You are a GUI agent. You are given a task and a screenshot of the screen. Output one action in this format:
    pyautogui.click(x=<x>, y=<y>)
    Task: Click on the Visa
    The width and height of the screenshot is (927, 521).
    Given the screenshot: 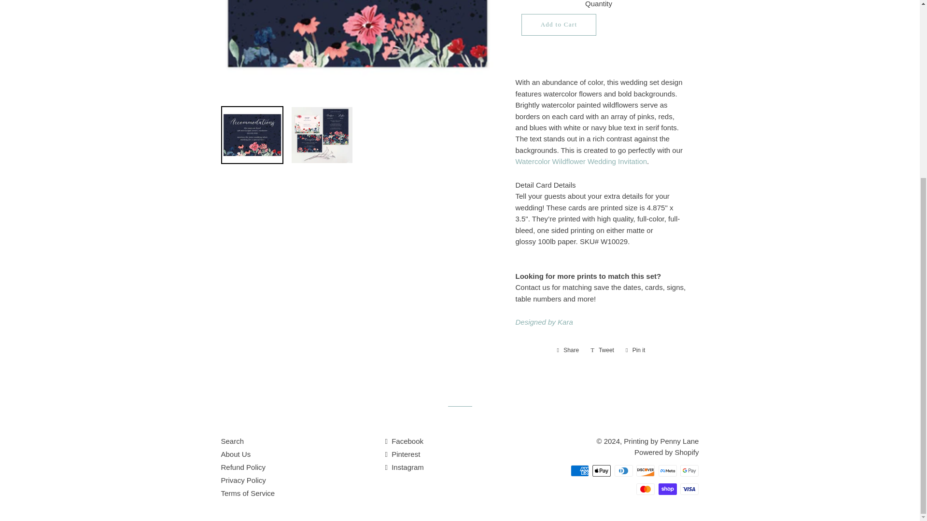 What is the action you would take?
    pyautogui.click(x=689, y=489)
    